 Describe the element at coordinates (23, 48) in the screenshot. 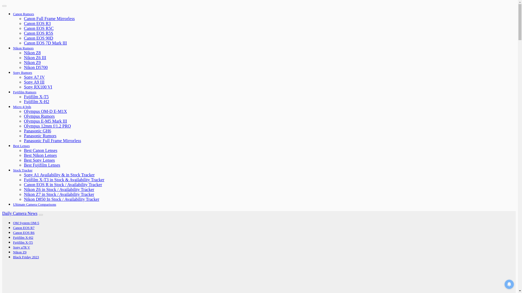

I see `Nikon Rumors` at that location.